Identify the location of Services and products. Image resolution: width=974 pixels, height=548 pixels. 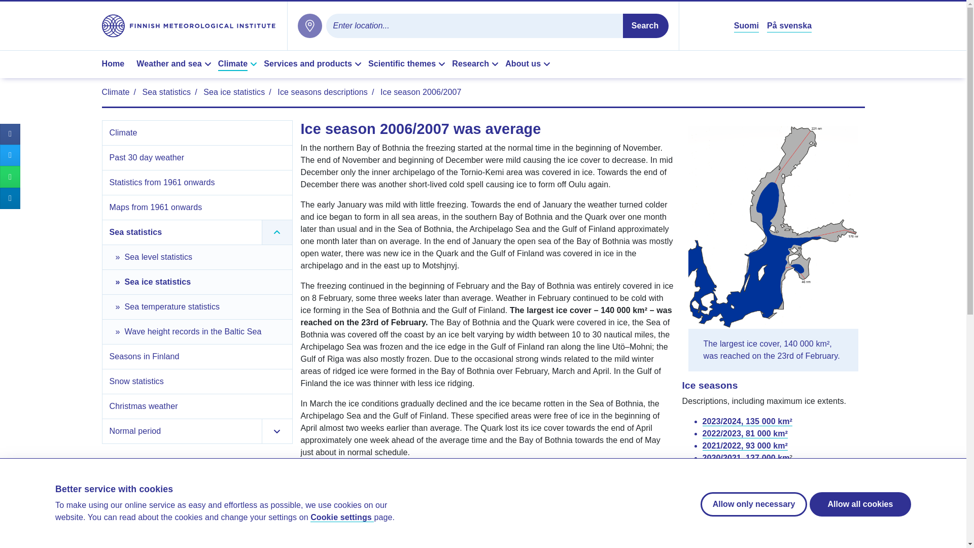
(314, 64).